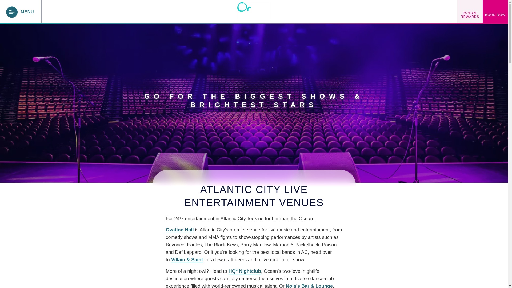 This screenshot has width=512, height=288. What do you see at coordinates (180, 230) in the screenshot?
I see `Ovation Hall` at bounding box center [180, 230].